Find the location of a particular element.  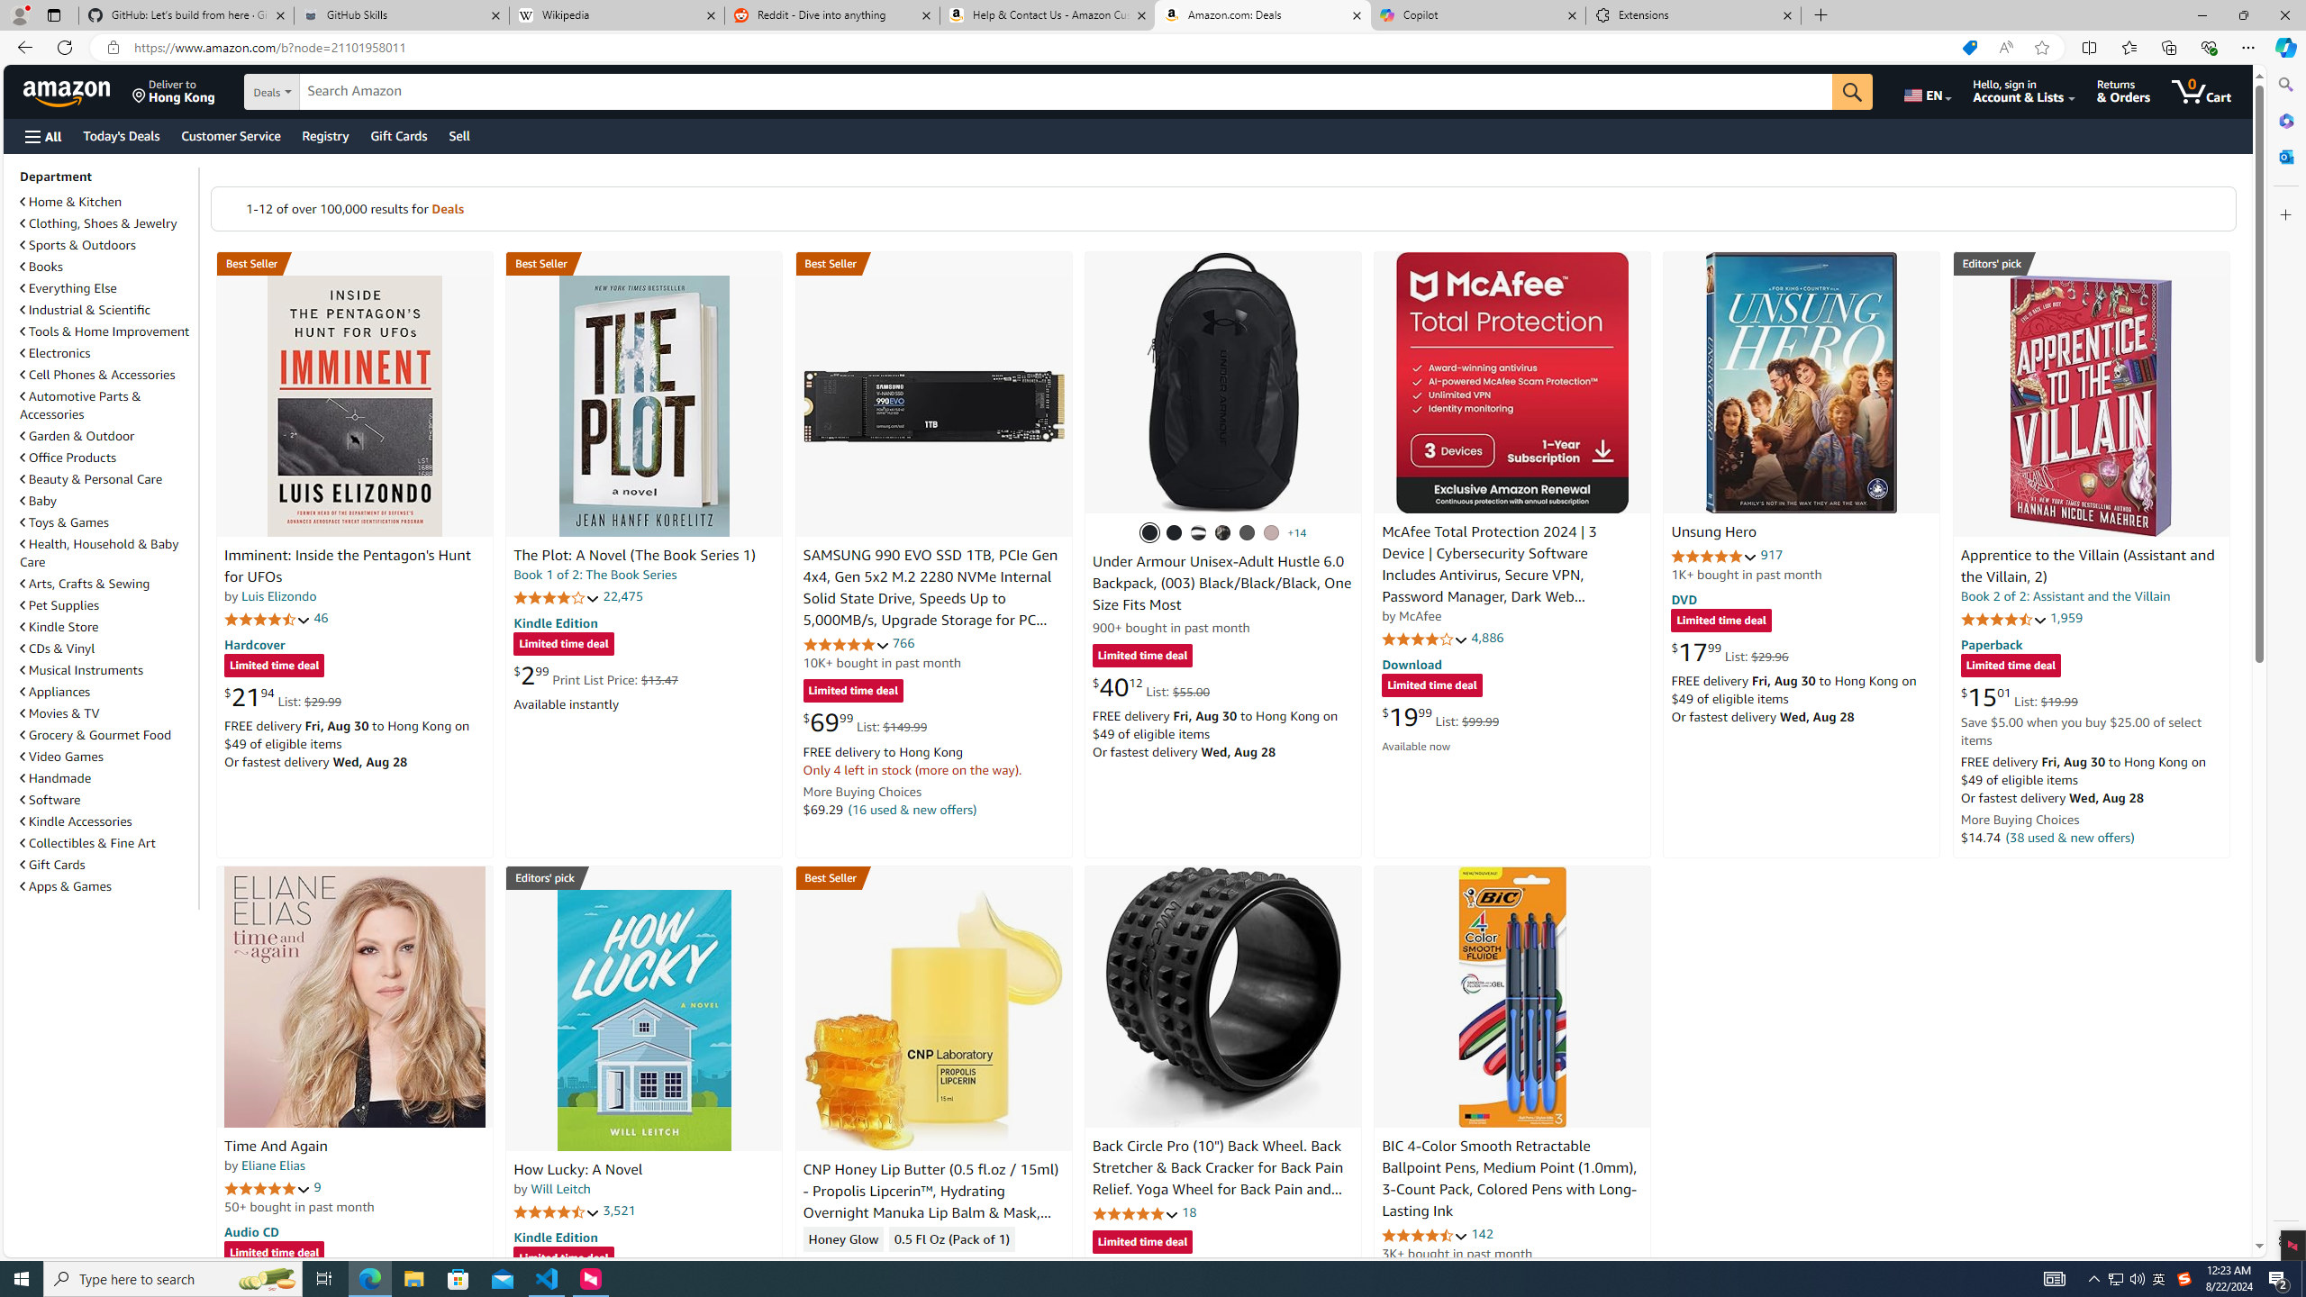

4.6 out of 5 stars is located at coordinates (1425, 1235).